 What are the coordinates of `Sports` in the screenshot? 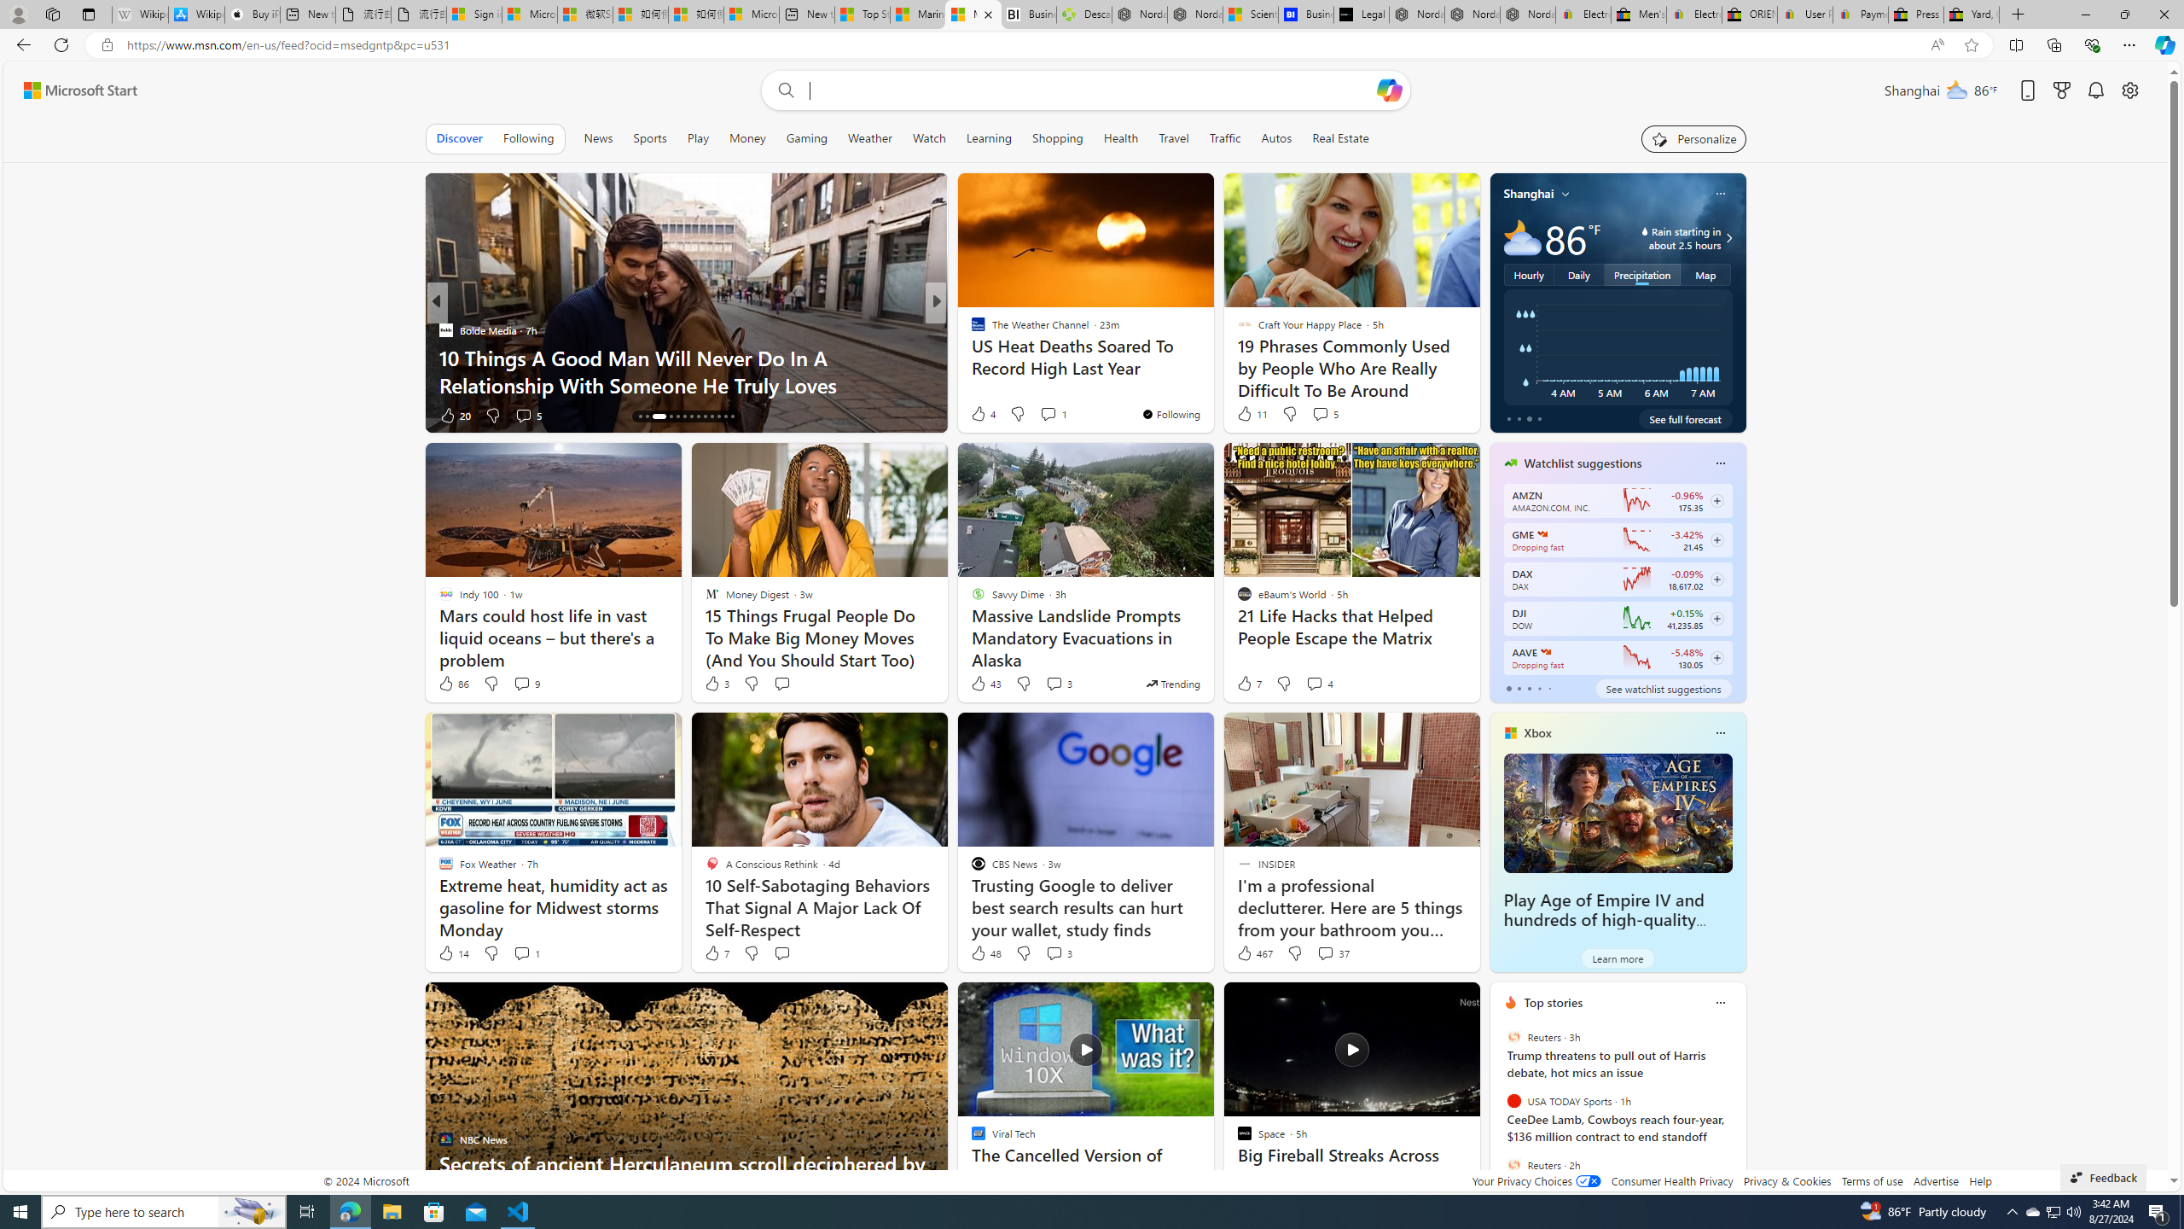 It's located at (649, 138).